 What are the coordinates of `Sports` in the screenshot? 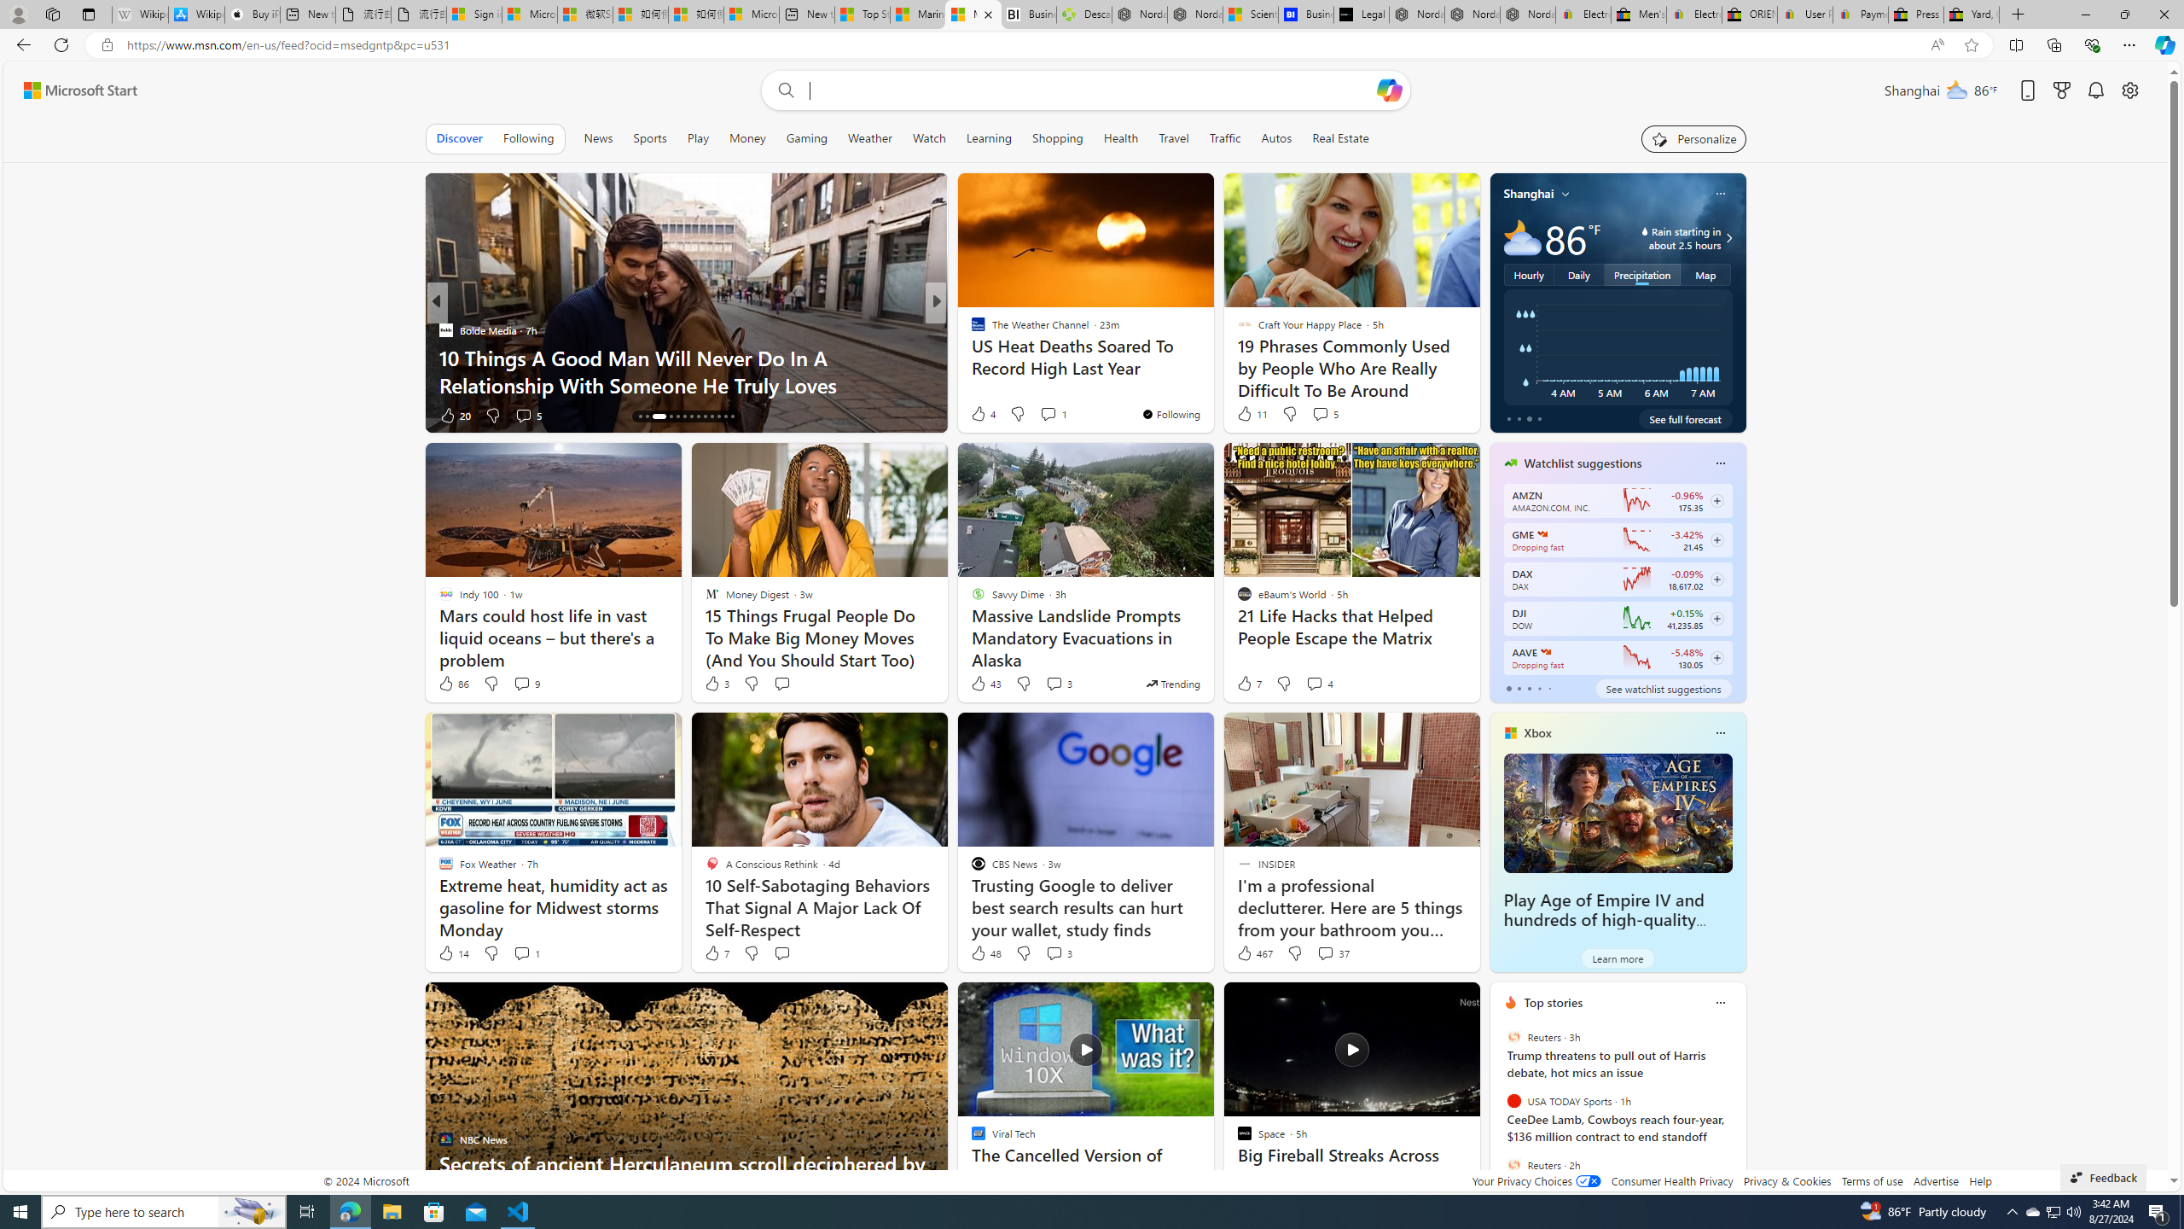 It's located at (649, 138).